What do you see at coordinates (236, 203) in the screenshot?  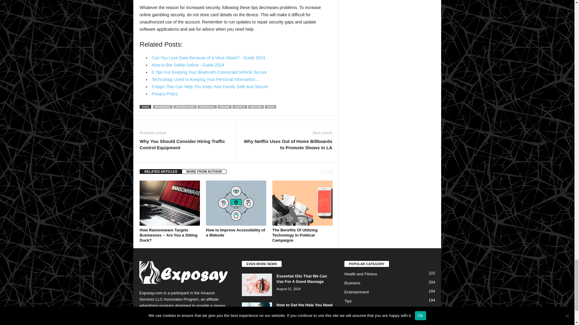 I see `How to Improve Accessibility of a Website` at bounding box center [236, 203].